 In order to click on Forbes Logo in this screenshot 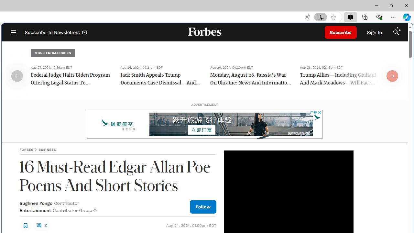, I will do `click(204, 32)`.